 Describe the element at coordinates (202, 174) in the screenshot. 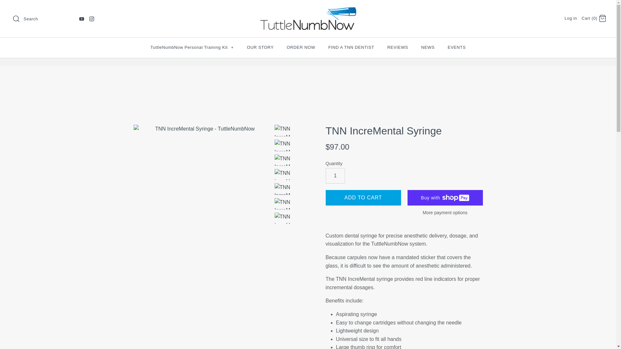

I see `TNN IncreMental Syringe - TuttleNumbNow` at that location.